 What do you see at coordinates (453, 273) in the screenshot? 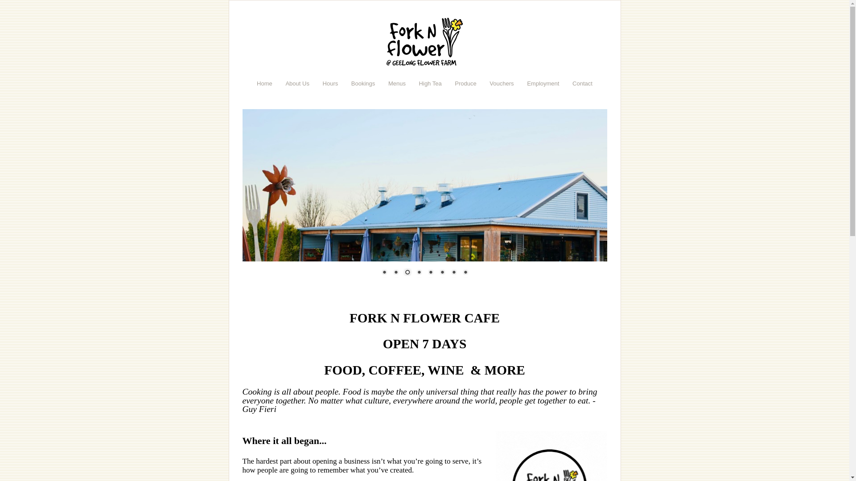
I see `7` at bounding box center [453, 273].